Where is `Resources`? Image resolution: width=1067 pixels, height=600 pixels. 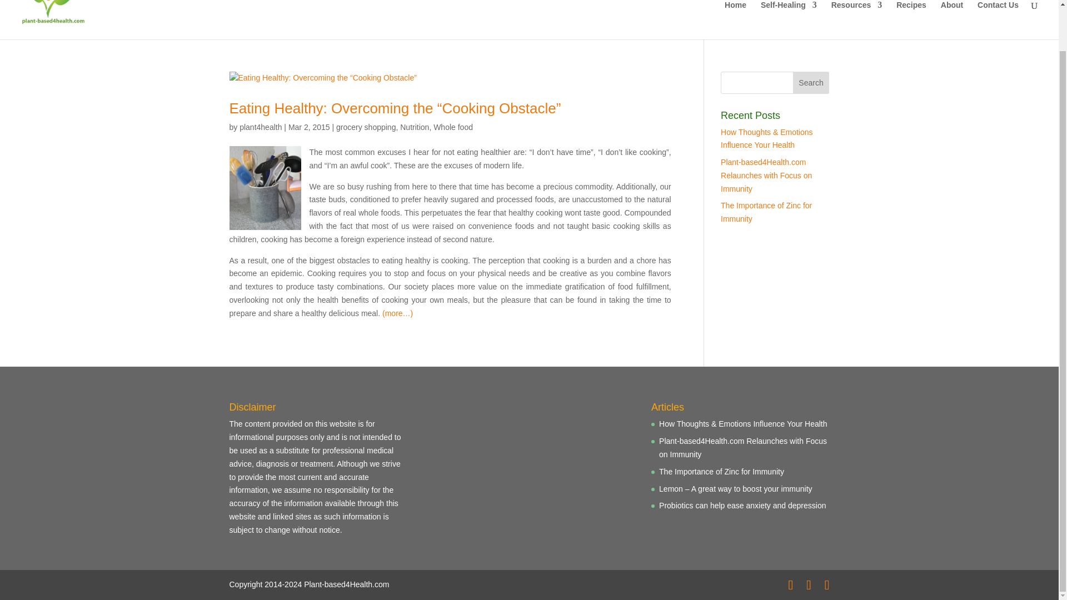 Resources is located at coordinates (856, 20).